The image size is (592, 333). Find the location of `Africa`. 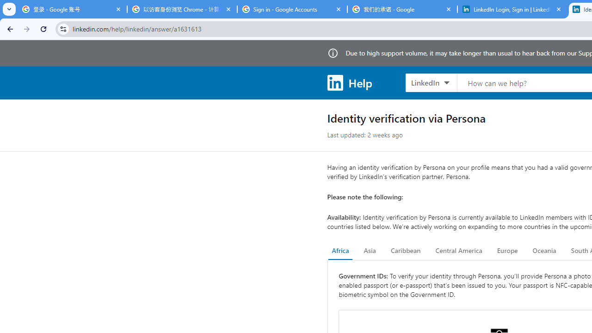

Africa is located at coordinates (340, 251).